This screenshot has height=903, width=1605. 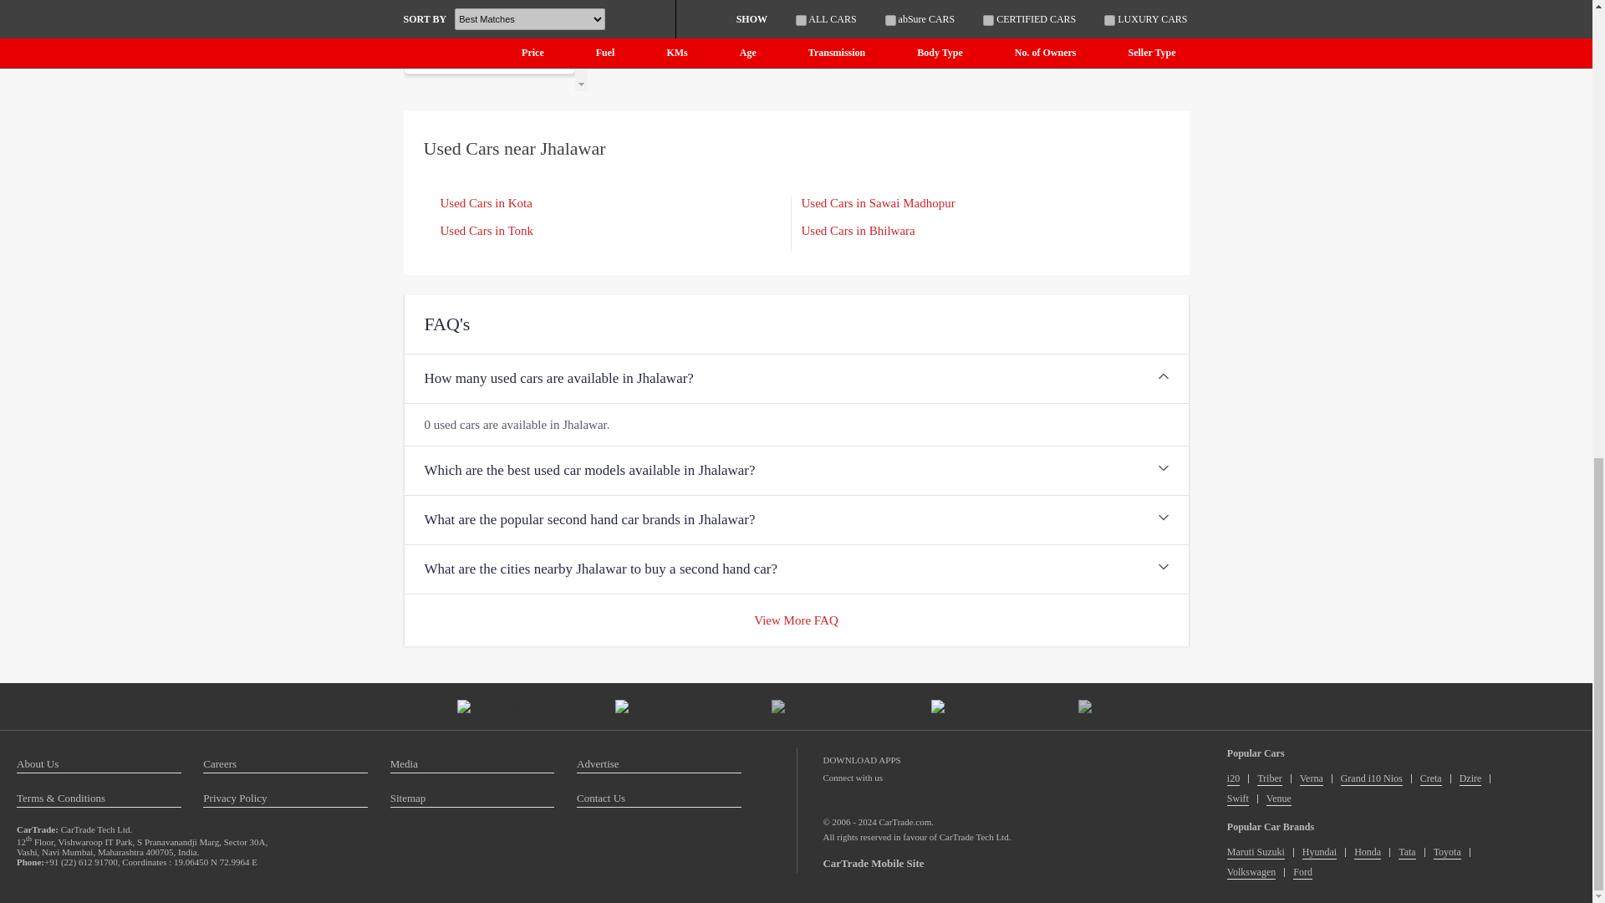 What do you see at coordinates (487, 231) in the screenshot?
I see `Used Cars in Tonk` at bounding box center [487, 231].